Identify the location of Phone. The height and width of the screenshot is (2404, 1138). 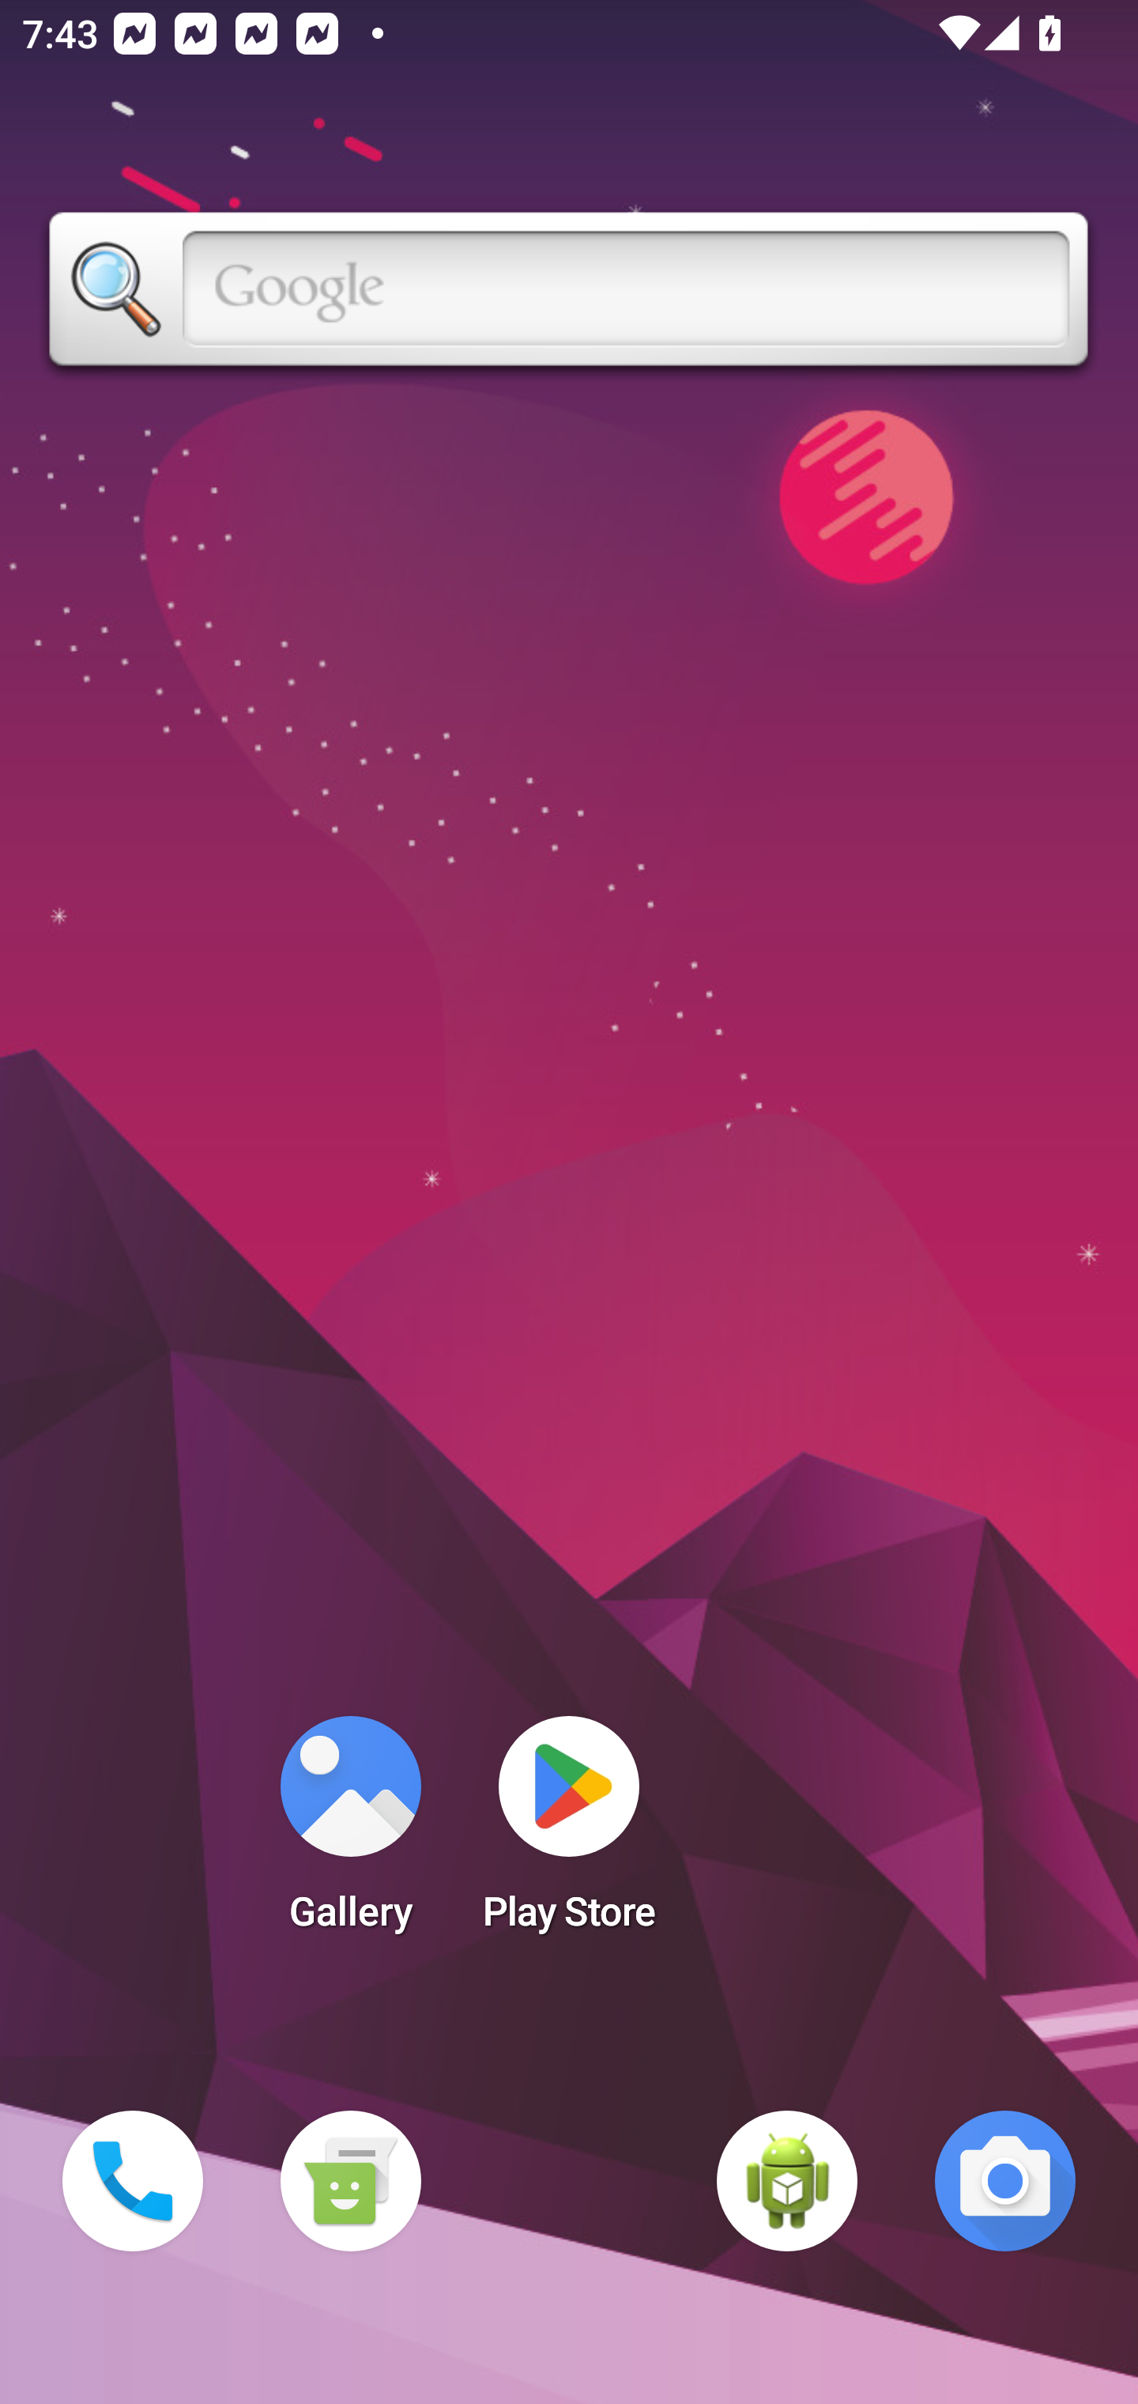
(133, 2181).